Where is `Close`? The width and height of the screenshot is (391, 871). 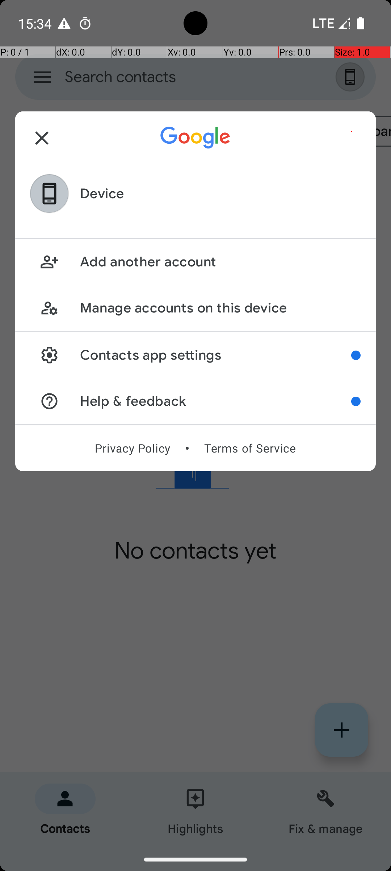 Close is located at coordinates (42, 138).